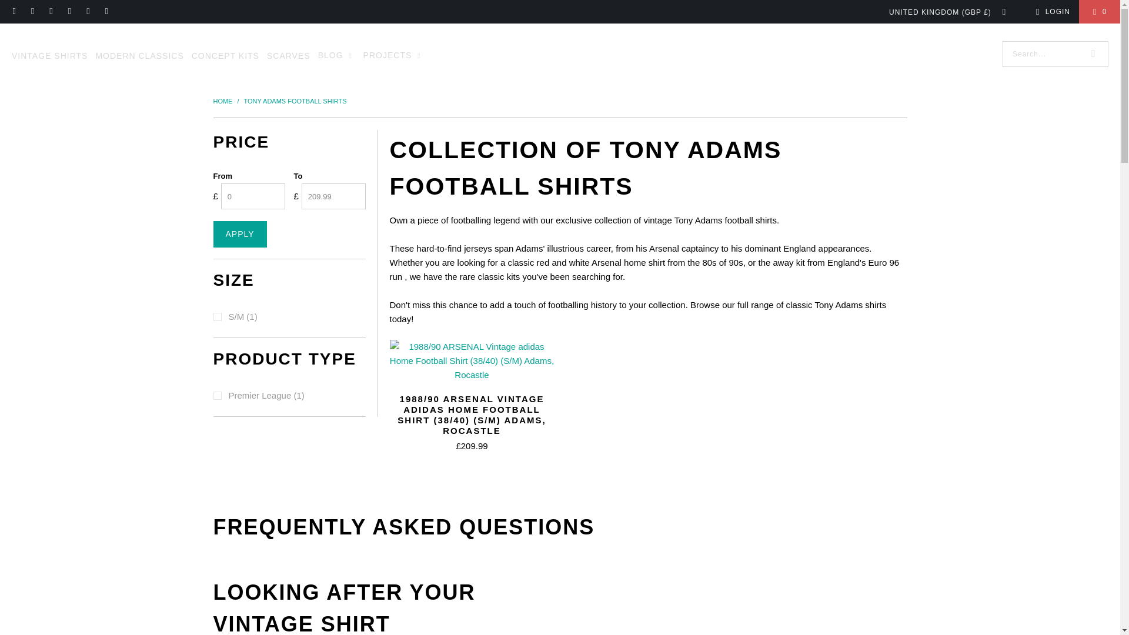 This screenshot has width=1129, height=635. I want to click on Email Football Shirt Collective, so click(14, 12).